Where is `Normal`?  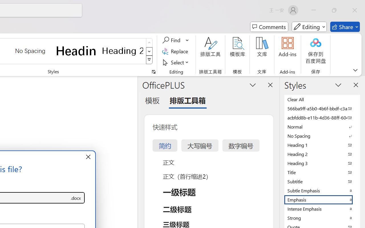 Normal is located at coordinates (322, 127).